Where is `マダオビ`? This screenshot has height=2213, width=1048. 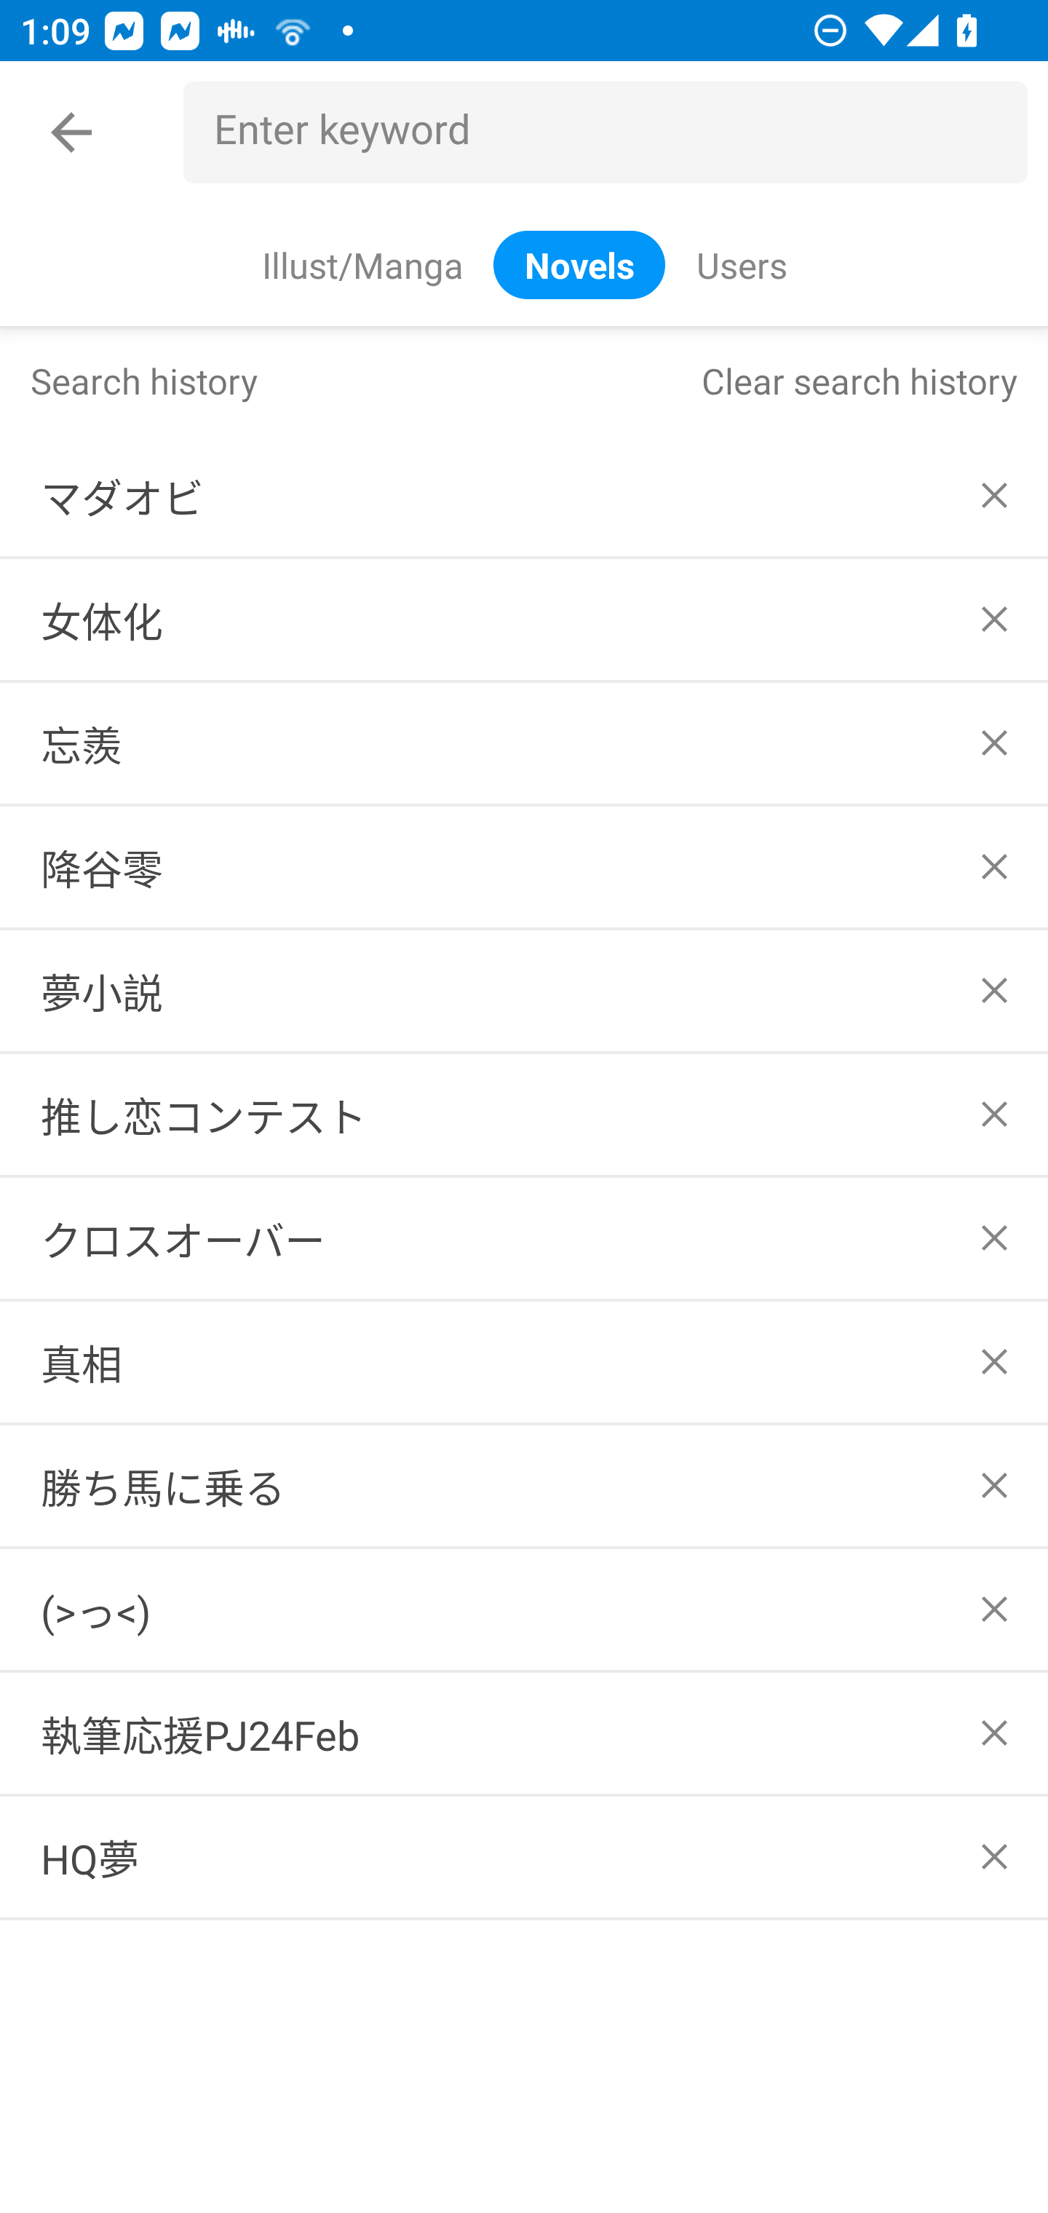 マダオビ is located at coordinates (524, 495).